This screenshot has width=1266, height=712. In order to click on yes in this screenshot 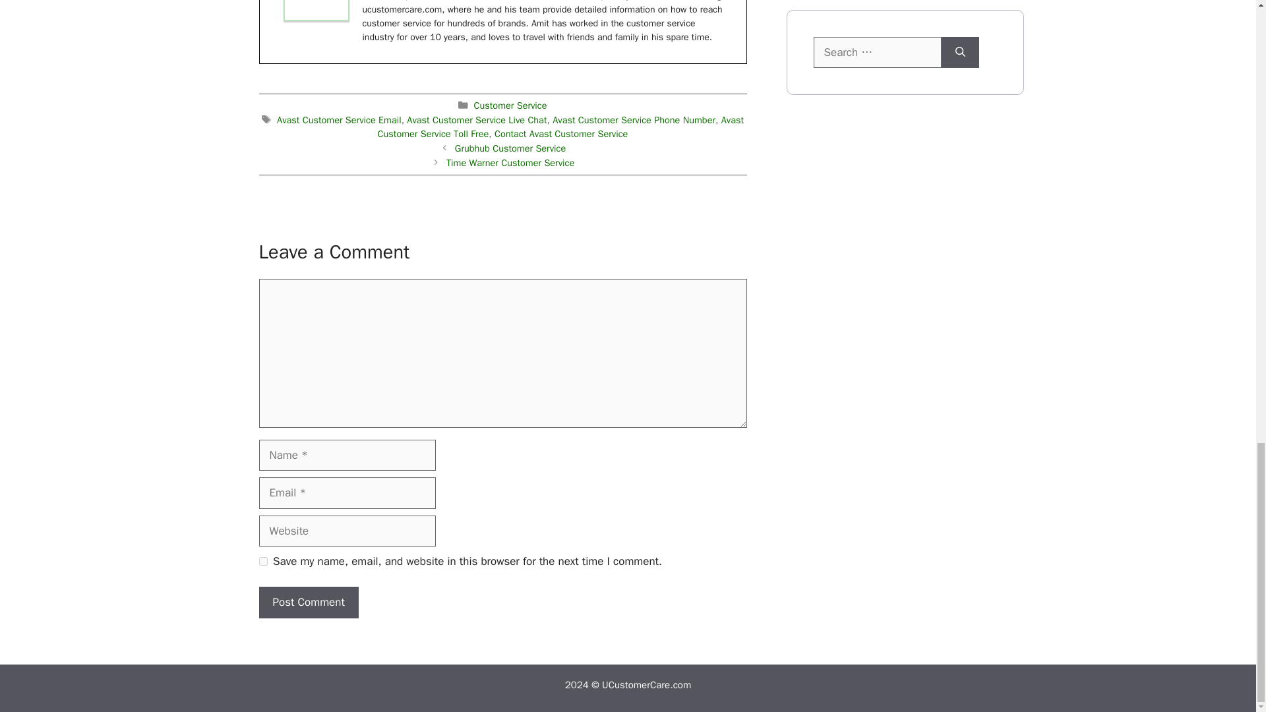, I will do `click(262, 560)`.